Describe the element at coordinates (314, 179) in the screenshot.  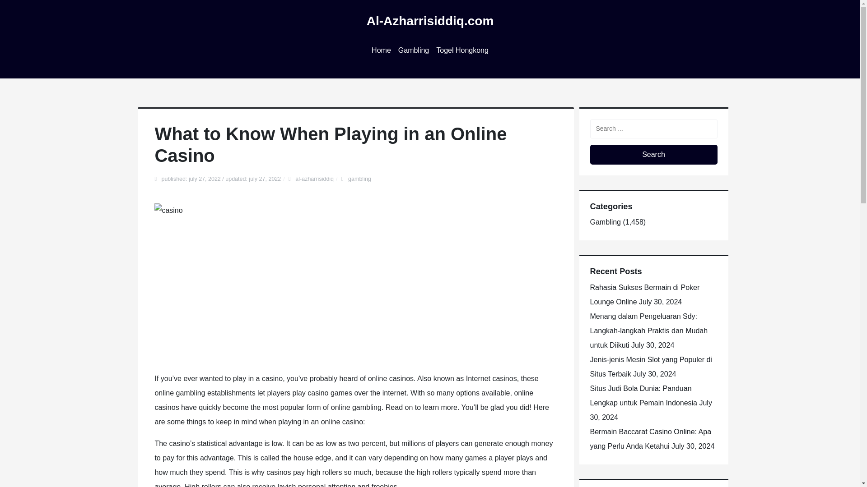
I see `al-azharrisiddiq` at that location.